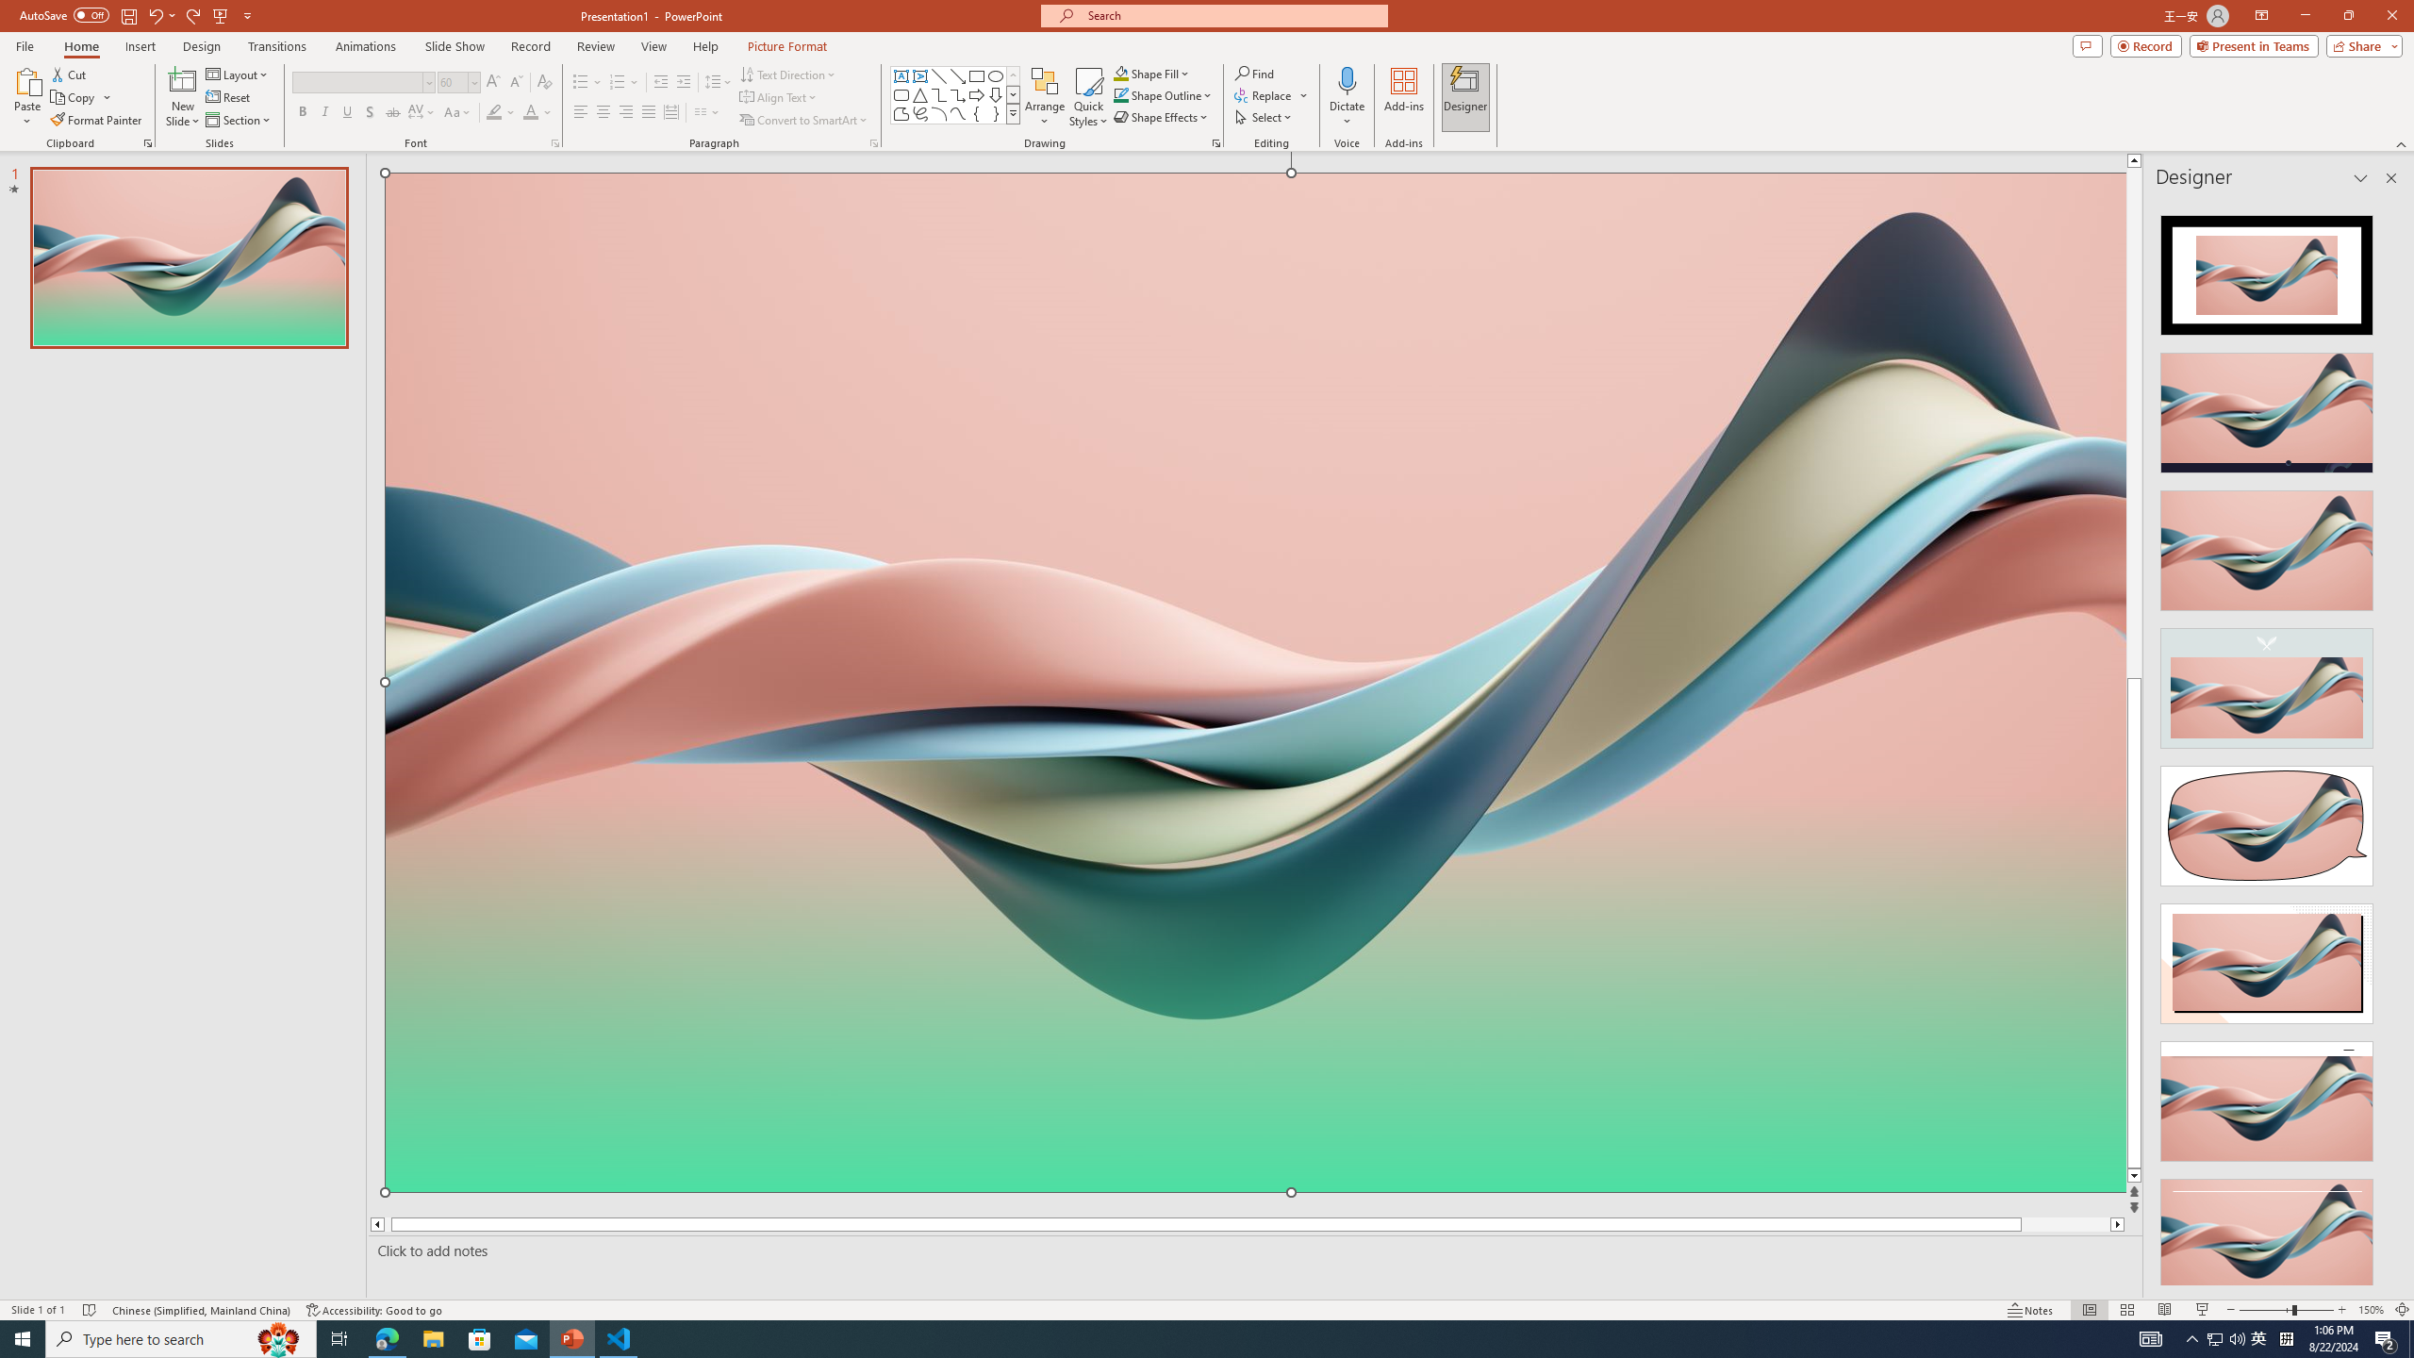  Describe the element at coordinates (2267, 1234) in the screenshot. I see `Design Idea` at that location.